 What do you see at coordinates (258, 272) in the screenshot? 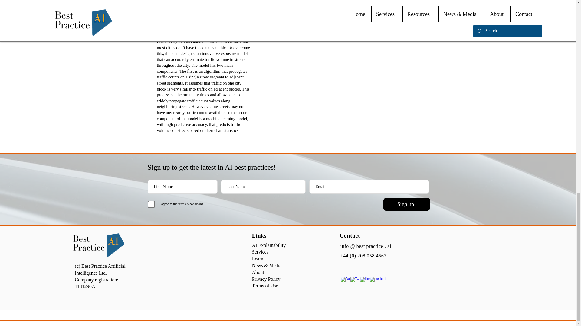
I see `About` at bounding box center [258, 272].